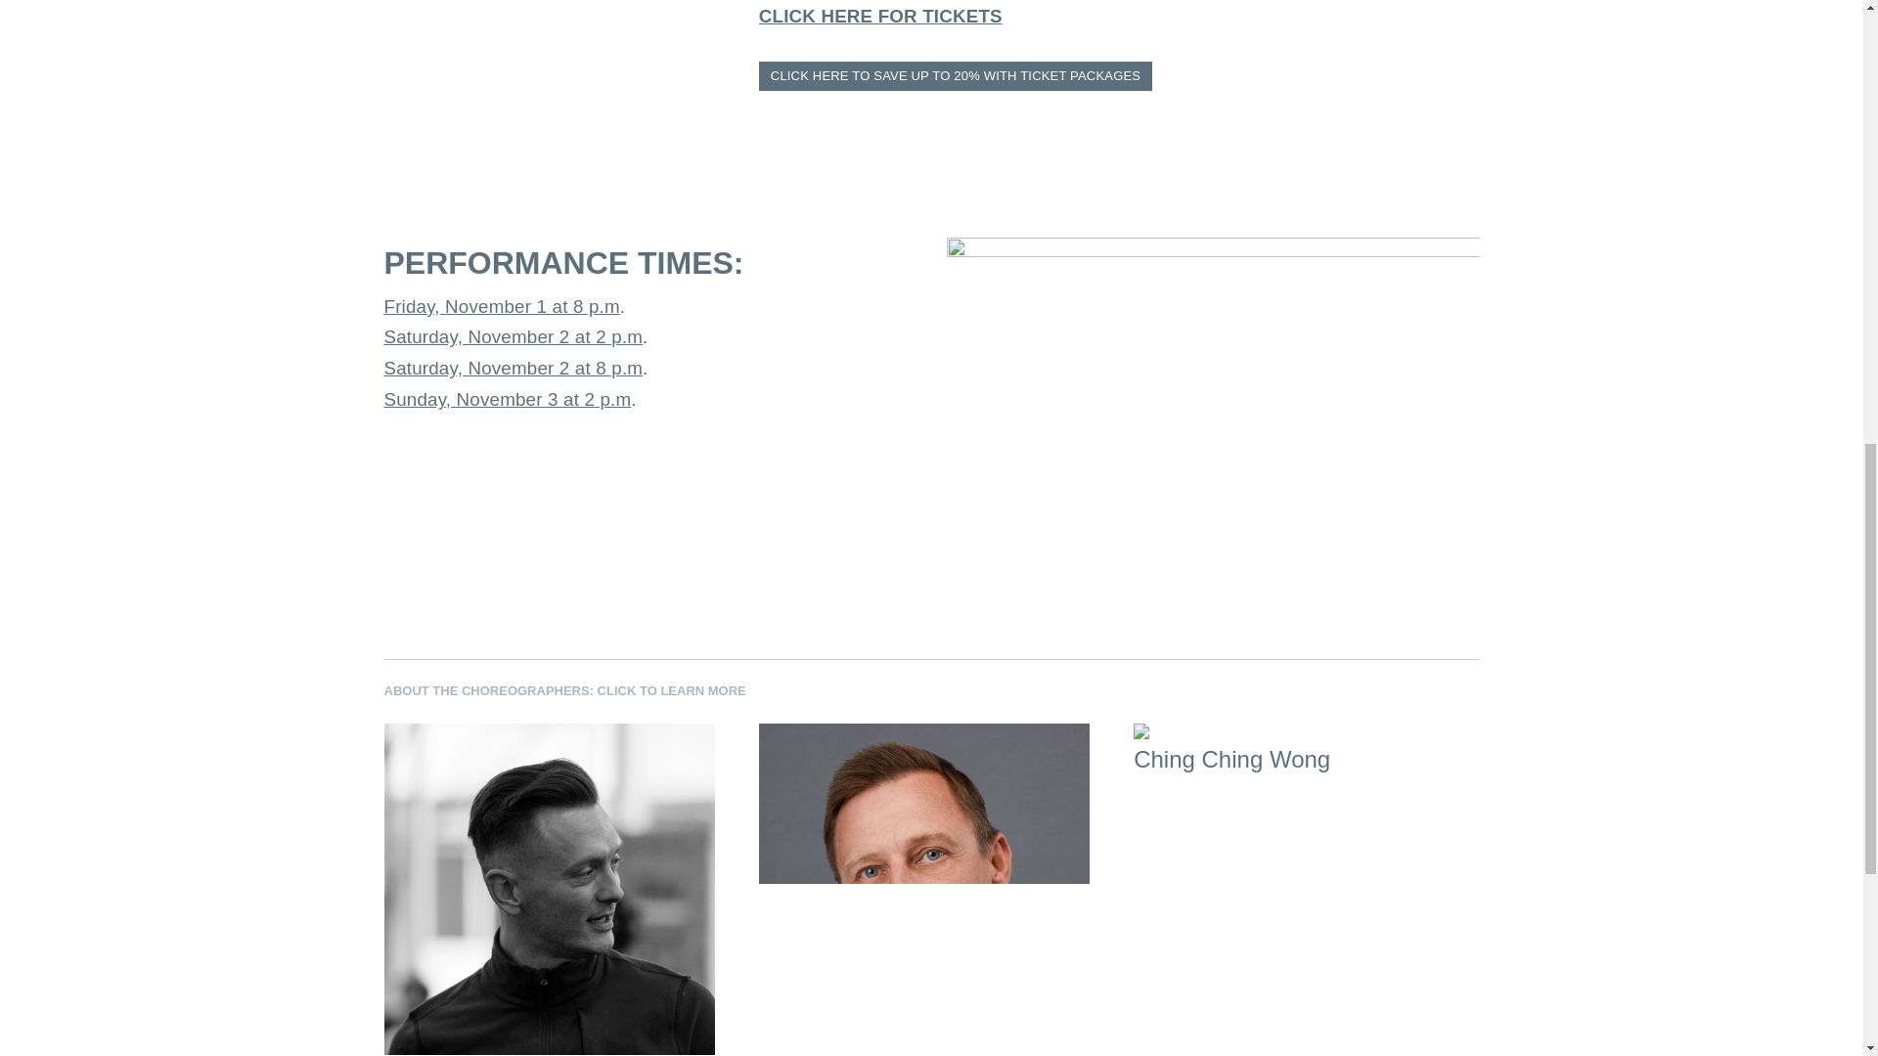 The image size is (1878, 1056). What do you see at coordinates (923, 882) in the screenshot?
I see `Harald Uwe Kern` at bounding box center [923, 882].